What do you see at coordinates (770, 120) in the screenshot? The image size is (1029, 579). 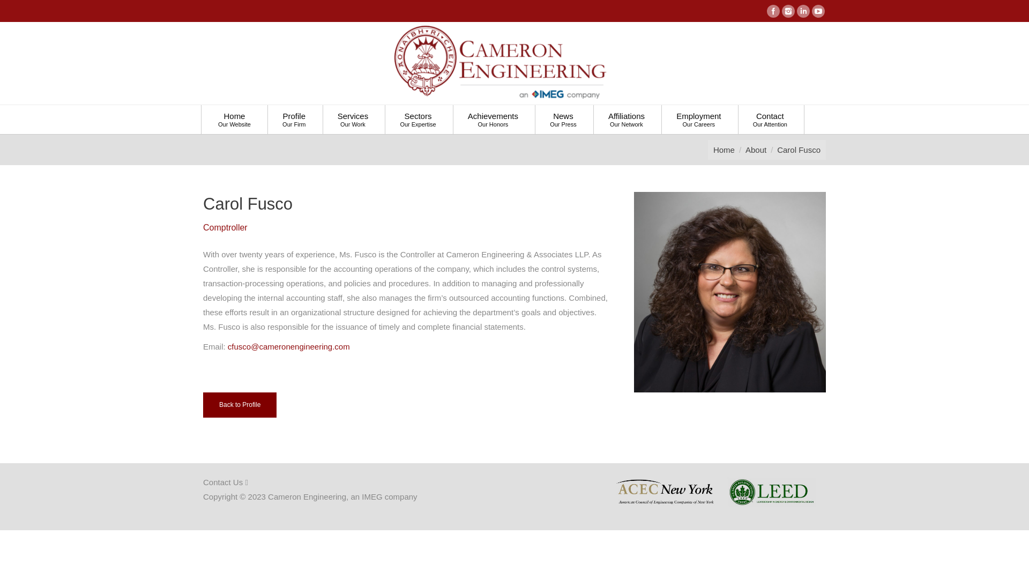 I see `Contact` at bounding box center [770, 120].